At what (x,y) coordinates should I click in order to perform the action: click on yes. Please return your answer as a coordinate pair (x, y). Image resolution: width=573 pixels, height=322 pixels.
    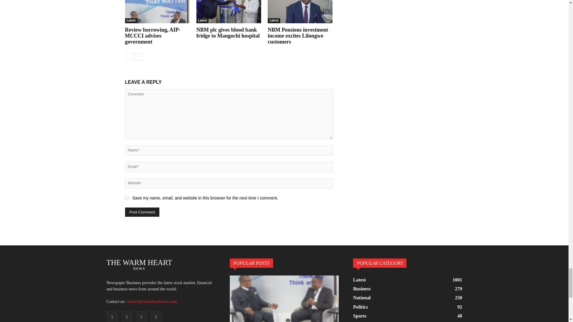
    Looking at the image, I should click on (127, 198).